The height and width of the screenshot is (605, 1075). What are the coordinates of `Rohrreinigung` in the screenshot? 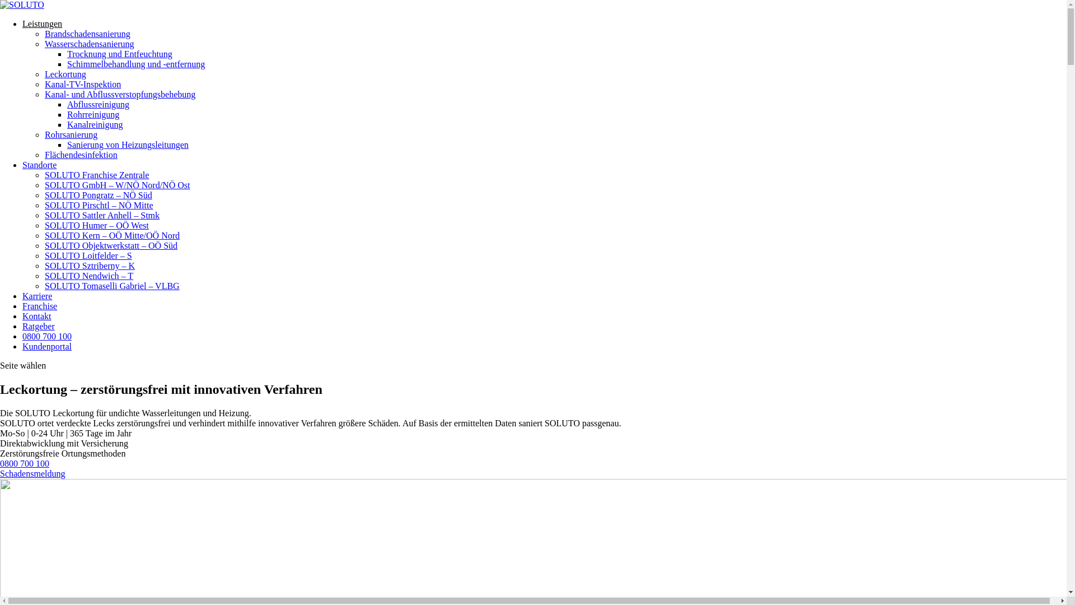 It's located at (93, 114).